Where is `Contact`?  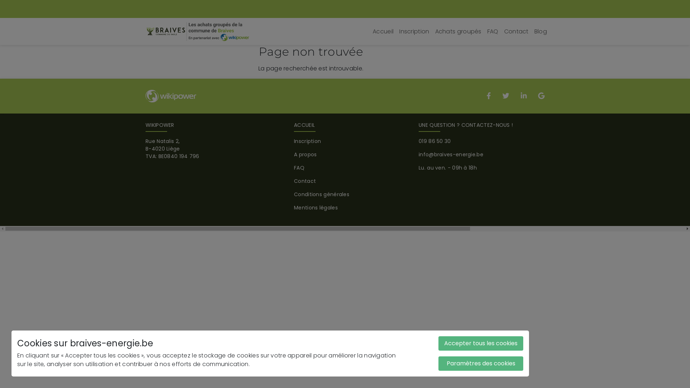 Contact is located at coordinates (305, 181).